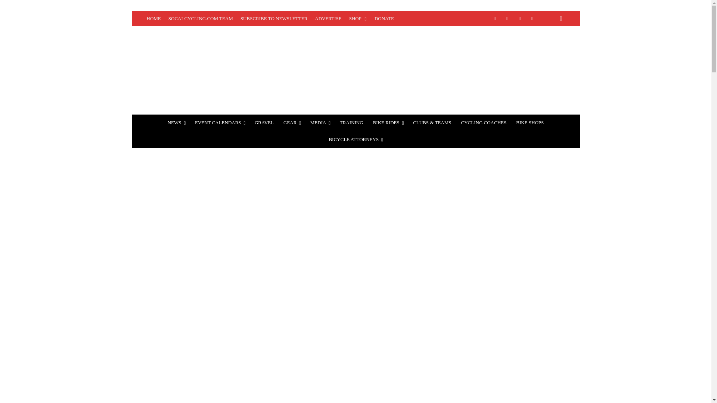  I want to click on SHOP, so click(358, 19).